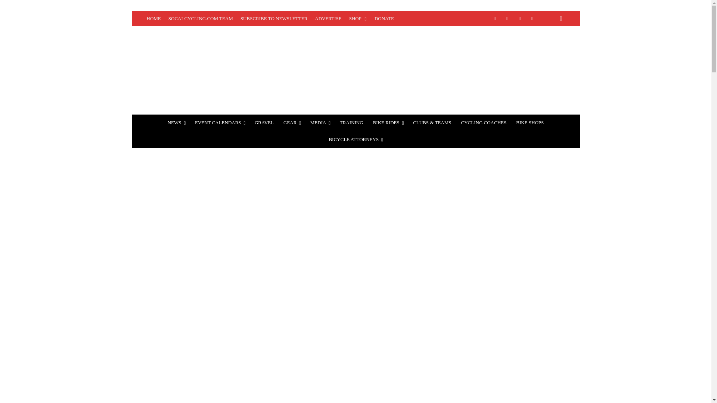  I want to click on SHOP, so click(358, 19).